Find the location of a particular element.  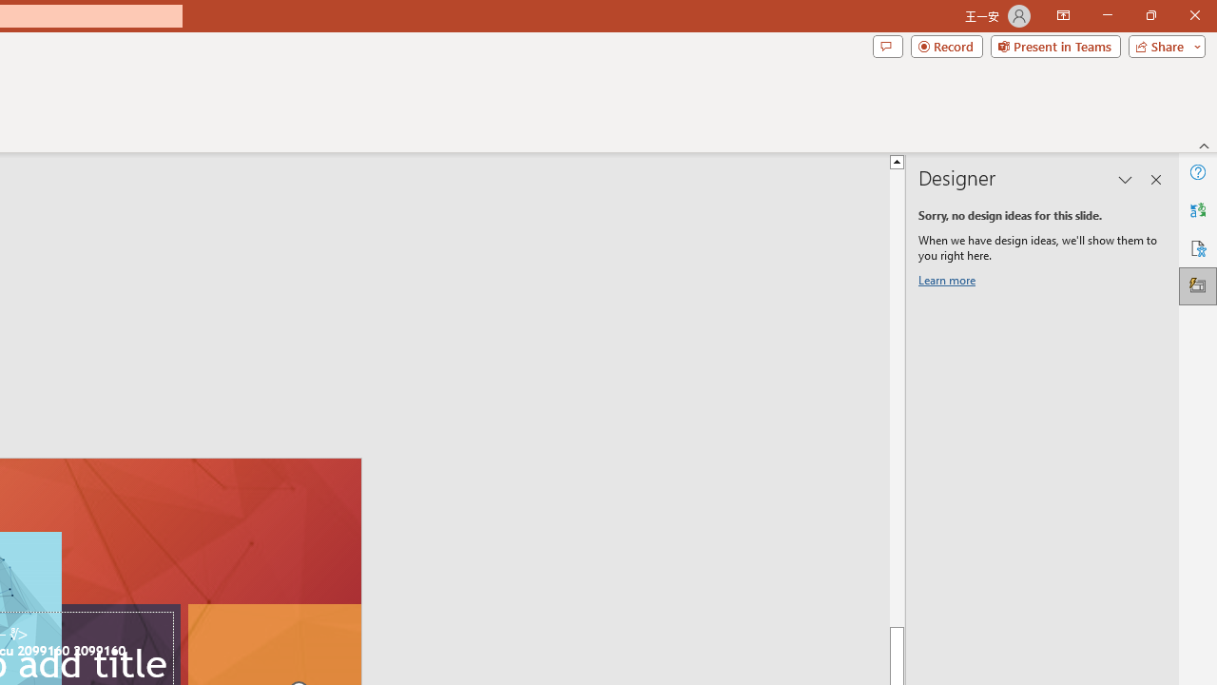

Task Pane Options is located at coordinates (1126, 179).